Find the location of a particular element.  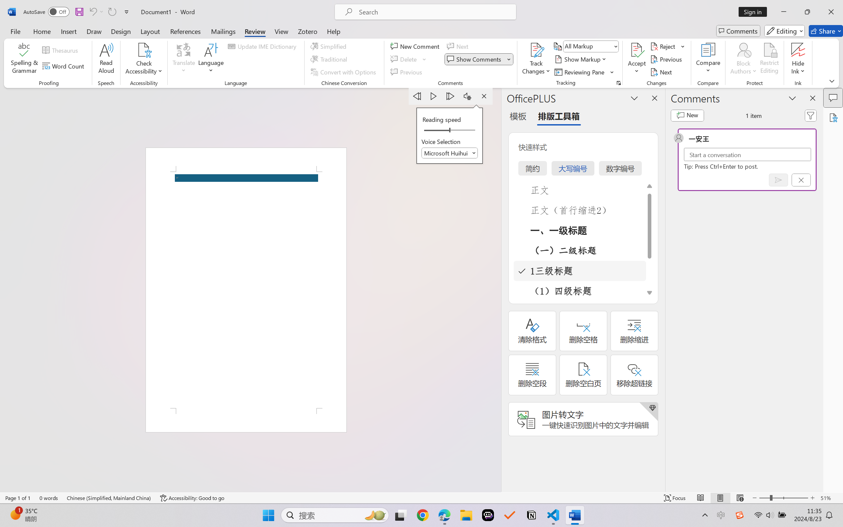

Word Count is located at coordinates (64, 66).